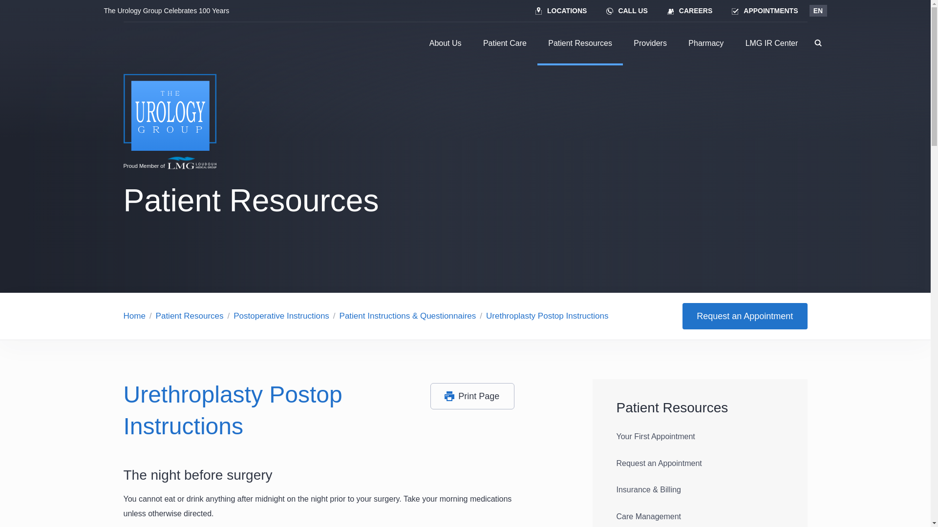 This screenshot has width=938, height=527. I want to click on CAREERS, so click(690, 11).